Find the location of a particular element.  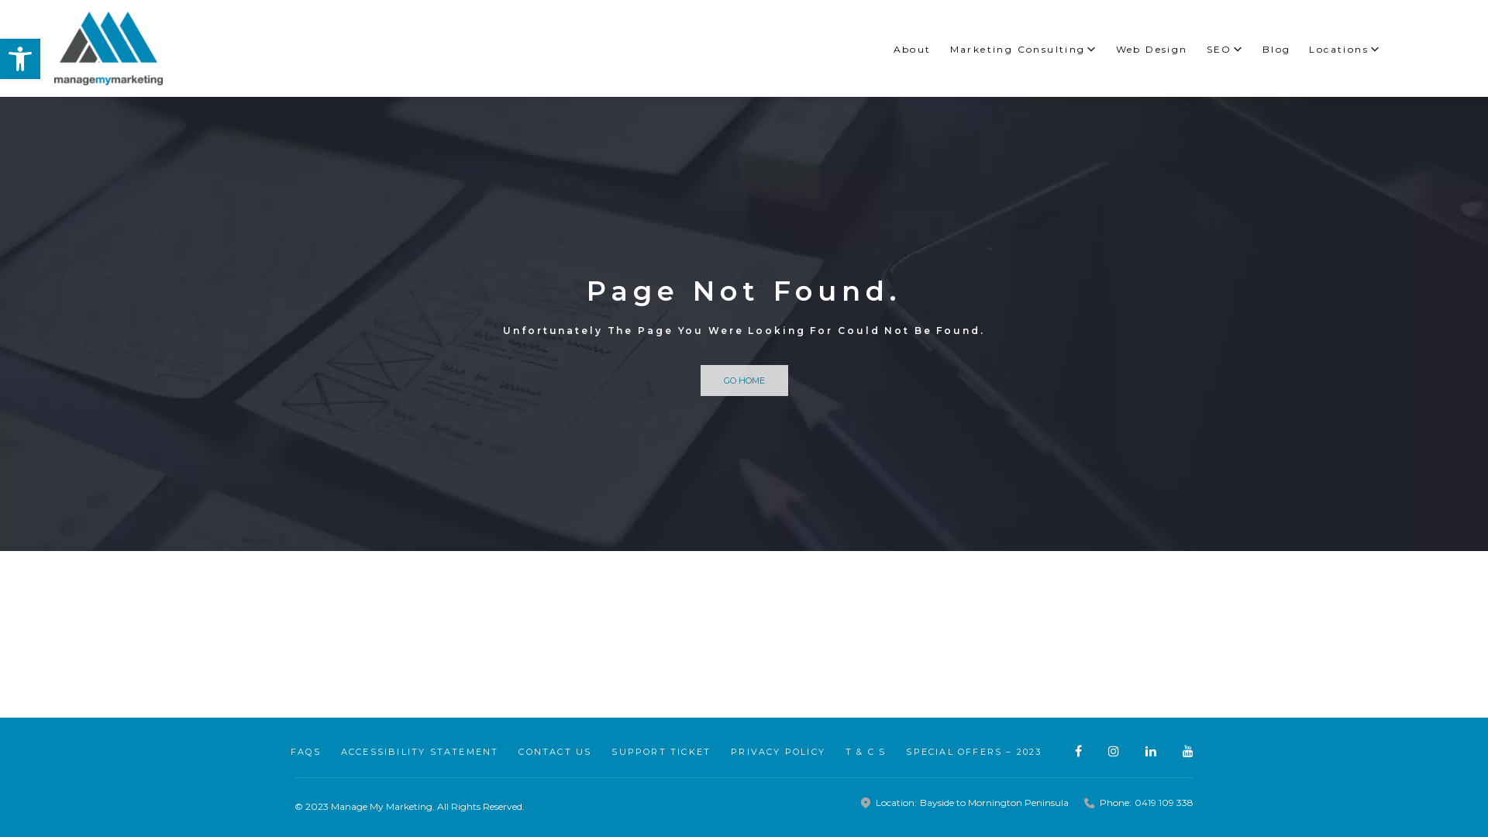

FAQS is located at coordinates (305, 752).